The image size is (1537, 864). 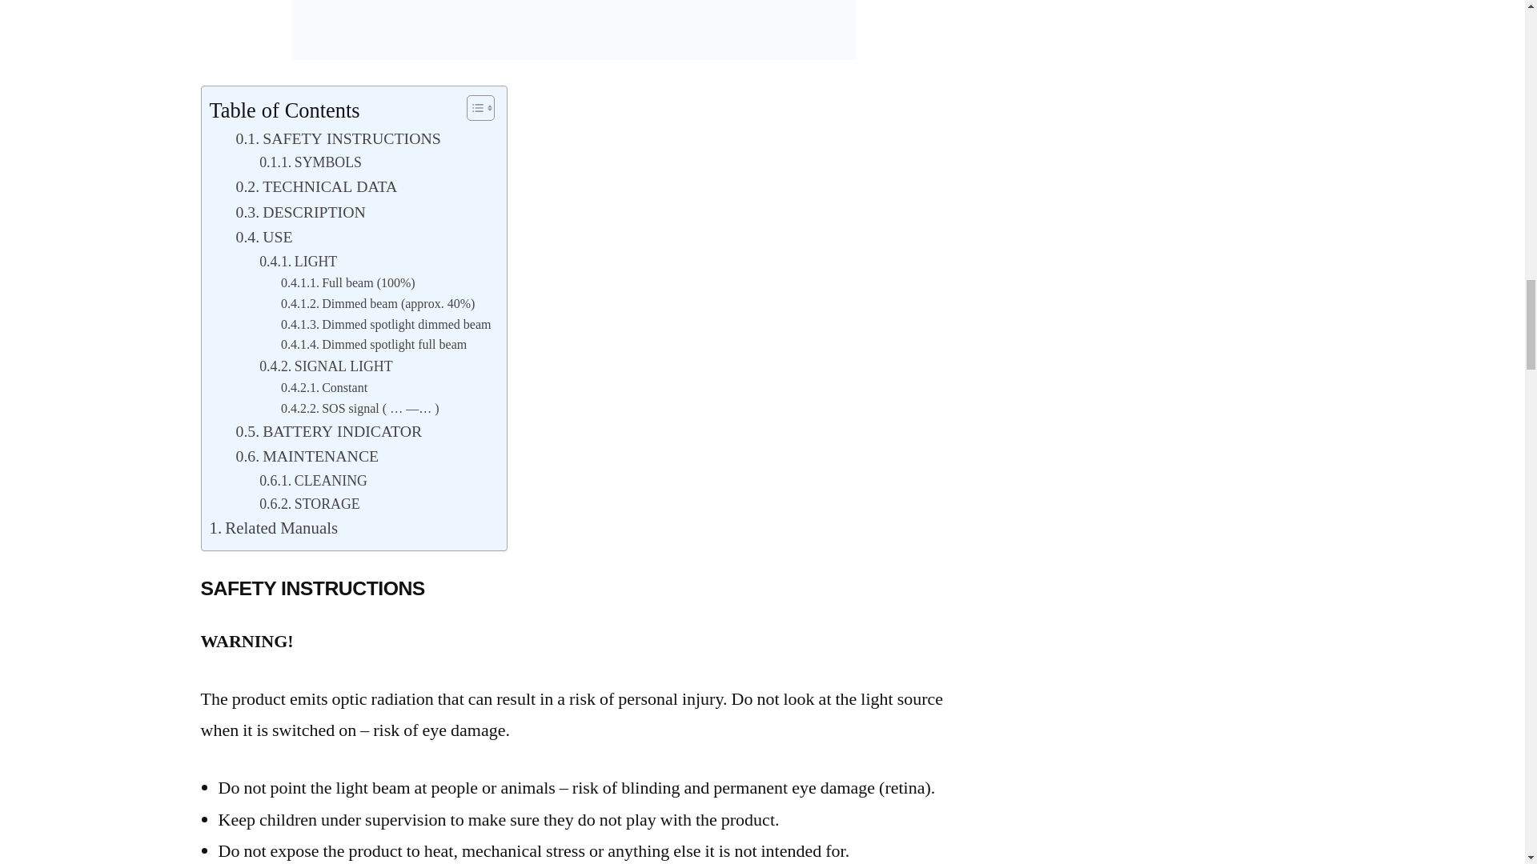 What do you see at coordinates (309, 504) in the screenshot?
I see `STORAGE` at bounding box center [309, 504].